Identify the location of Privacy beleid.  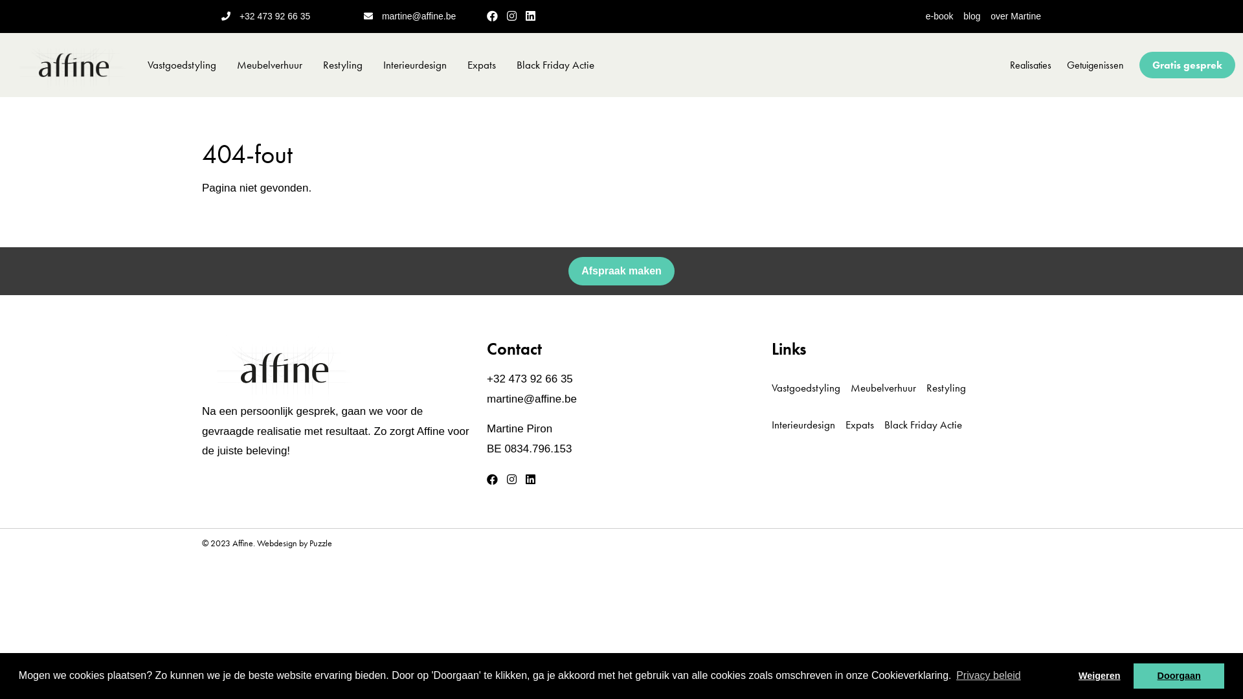
(989, 676).